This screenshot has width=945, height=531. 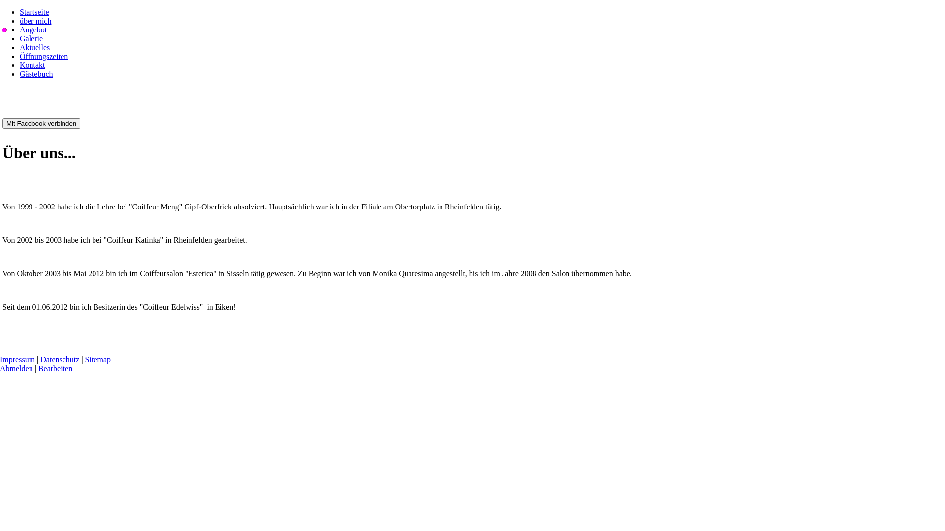 I want to click on Bearbeiten, so click(x=55, y=369).